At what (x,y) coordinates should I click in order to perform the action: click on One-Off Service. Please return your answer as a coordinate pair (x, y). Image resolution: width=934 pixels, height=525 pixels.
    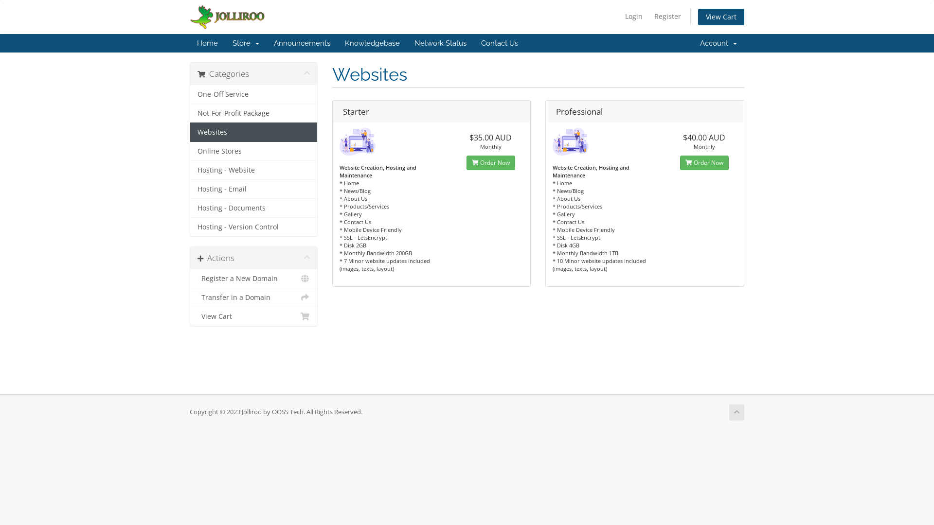
    Looking at the image, I should click on (254, 94).